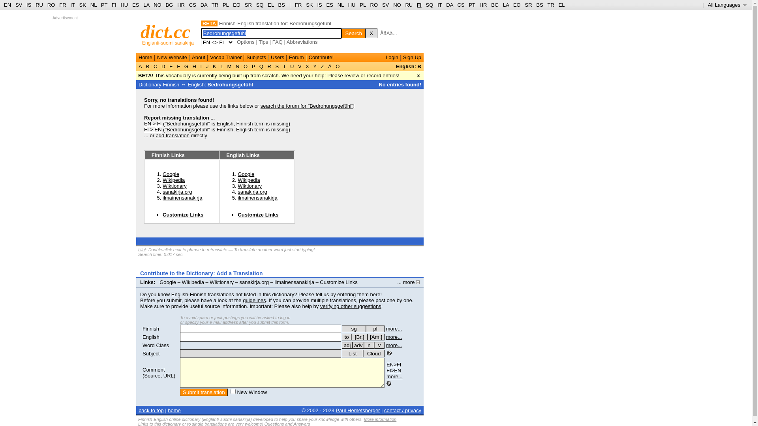 The width and height of the screenshot is (758, 426). What do you see at coordinates (376, 337) in the screenshot?
I see `[Am.]` at bounding box center [376, 337].